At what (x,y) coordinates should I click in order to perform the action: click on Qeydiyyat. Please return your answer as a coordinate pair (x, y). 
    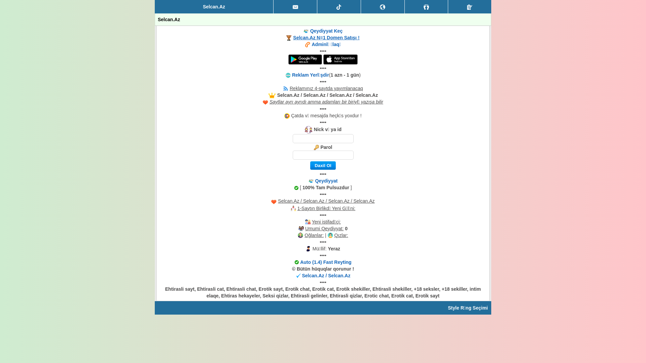
    Looking at the image, I should click on (326, 181).